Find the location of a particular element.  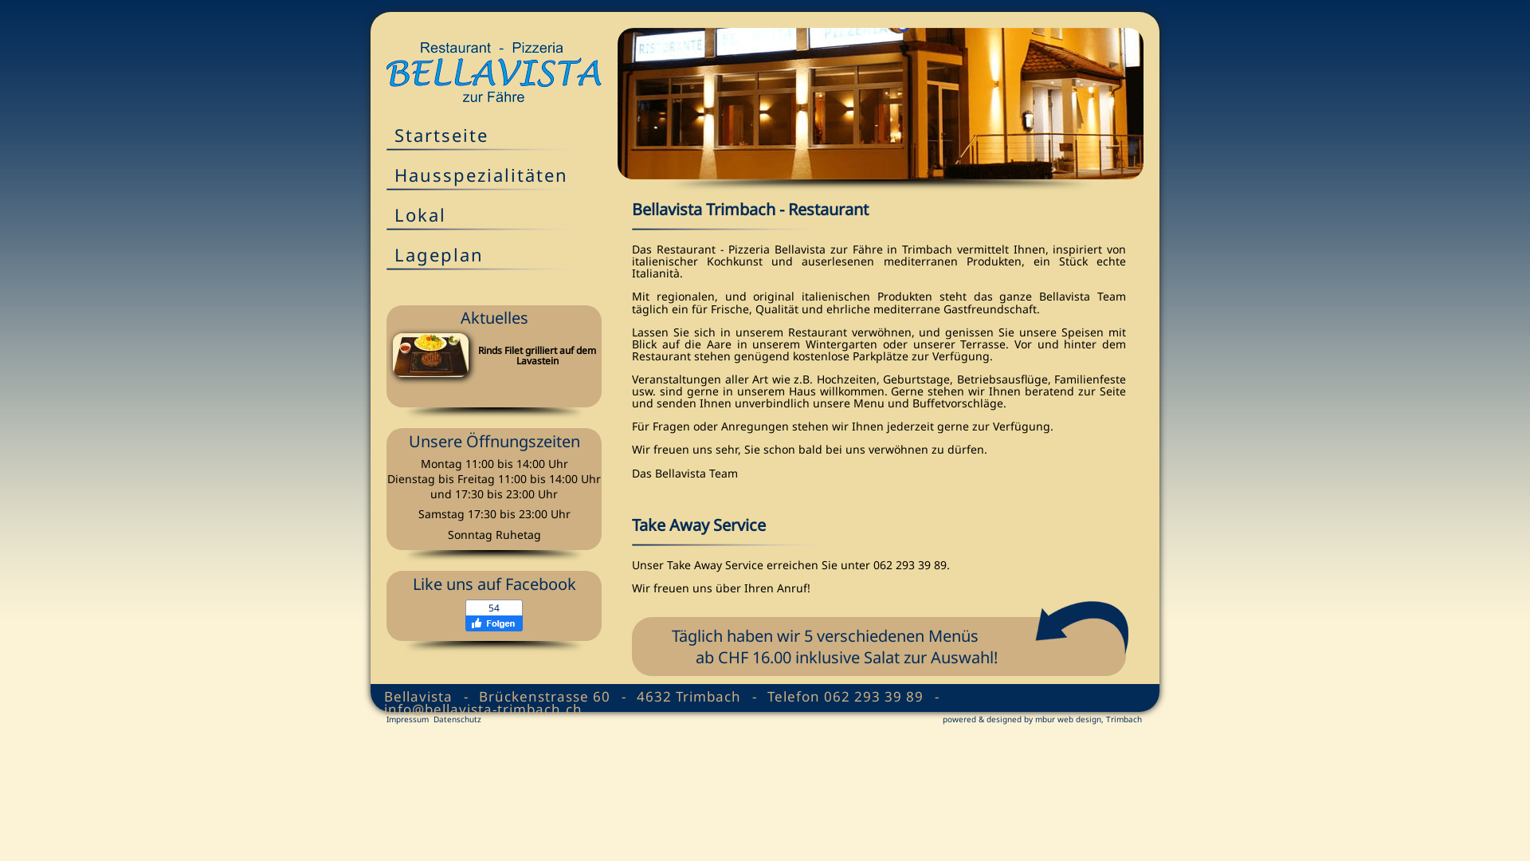

Lokal is located at coordinates (502, 219).